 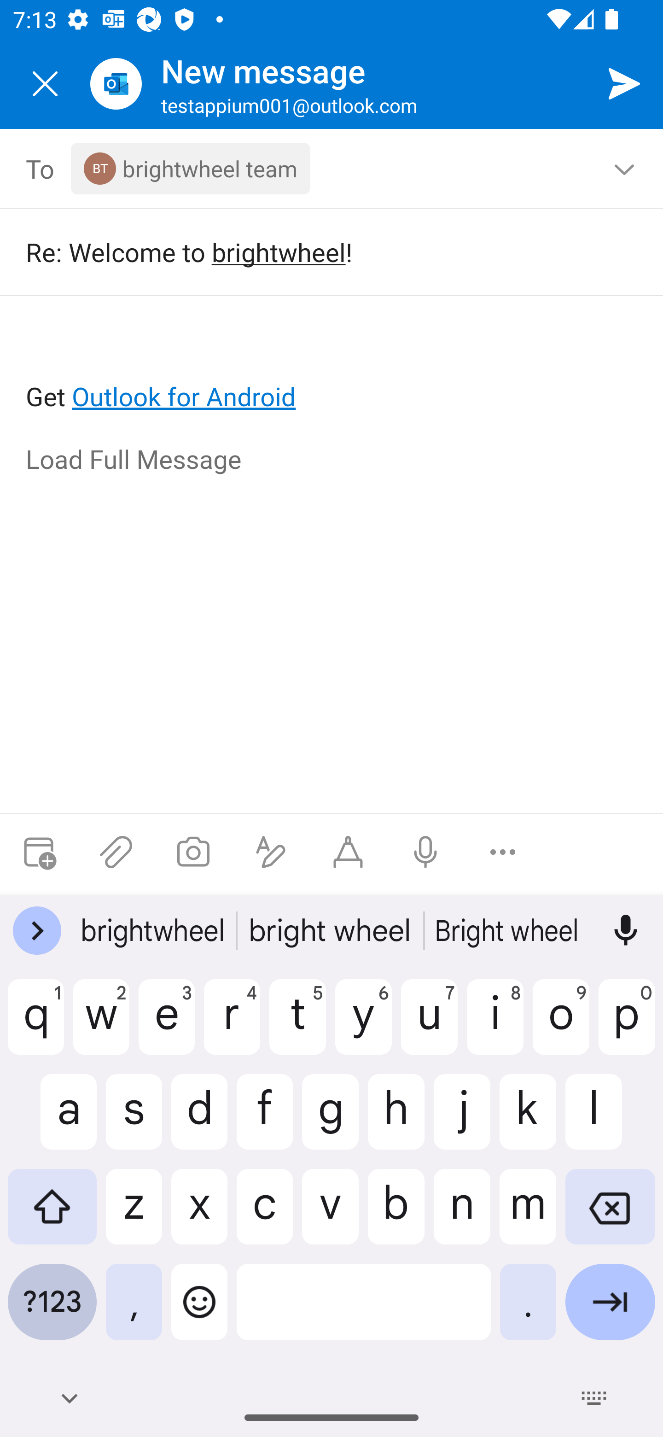 What do you see at coordinates (271, 852) in the screenshot?
I see `Show formatting options` at bounding box center [271, 852].